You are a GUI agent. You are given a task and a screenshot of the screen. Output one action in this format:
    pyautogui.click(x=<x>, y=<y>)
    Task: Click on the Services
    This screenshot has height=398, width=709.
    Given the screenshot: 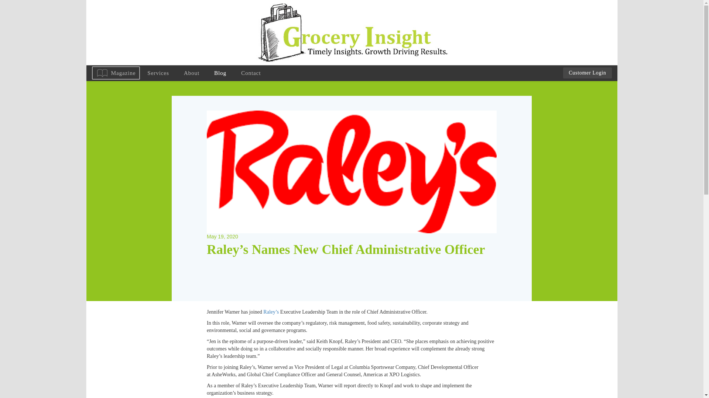 What is the action you would take?
    pyautogui.click(x=158, y=73)
    